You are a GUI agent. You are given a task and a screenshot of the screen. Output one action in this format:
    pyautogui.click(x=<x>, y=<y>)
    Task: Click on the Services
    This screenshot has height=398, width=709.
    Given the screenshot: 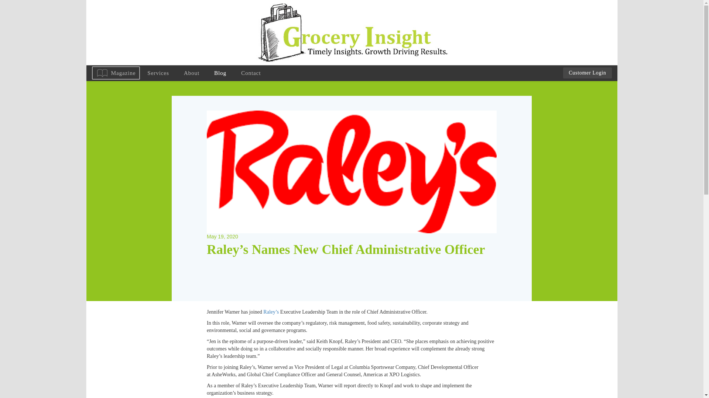 What is the action you would take?
    pyautogui.click(x=158, y=73)
    